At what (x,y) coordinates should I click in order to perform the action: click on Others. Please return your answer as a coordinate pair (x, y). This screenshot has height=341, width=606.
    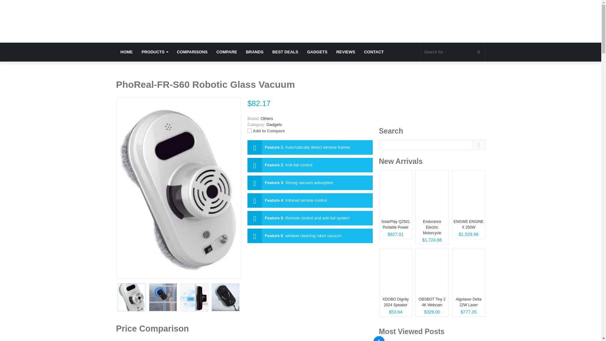
    Looking at the image, I should click on (267, 119).